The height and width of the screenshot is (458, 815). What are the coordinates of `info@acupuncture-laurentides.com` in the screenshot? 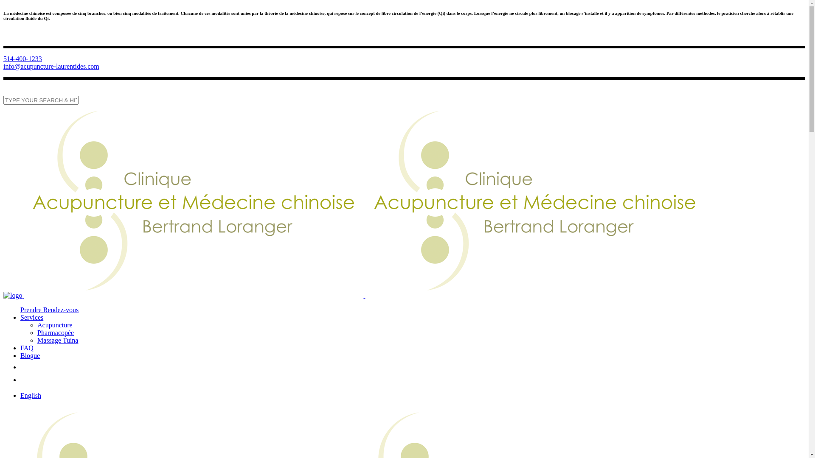 It's located at (51, 66).